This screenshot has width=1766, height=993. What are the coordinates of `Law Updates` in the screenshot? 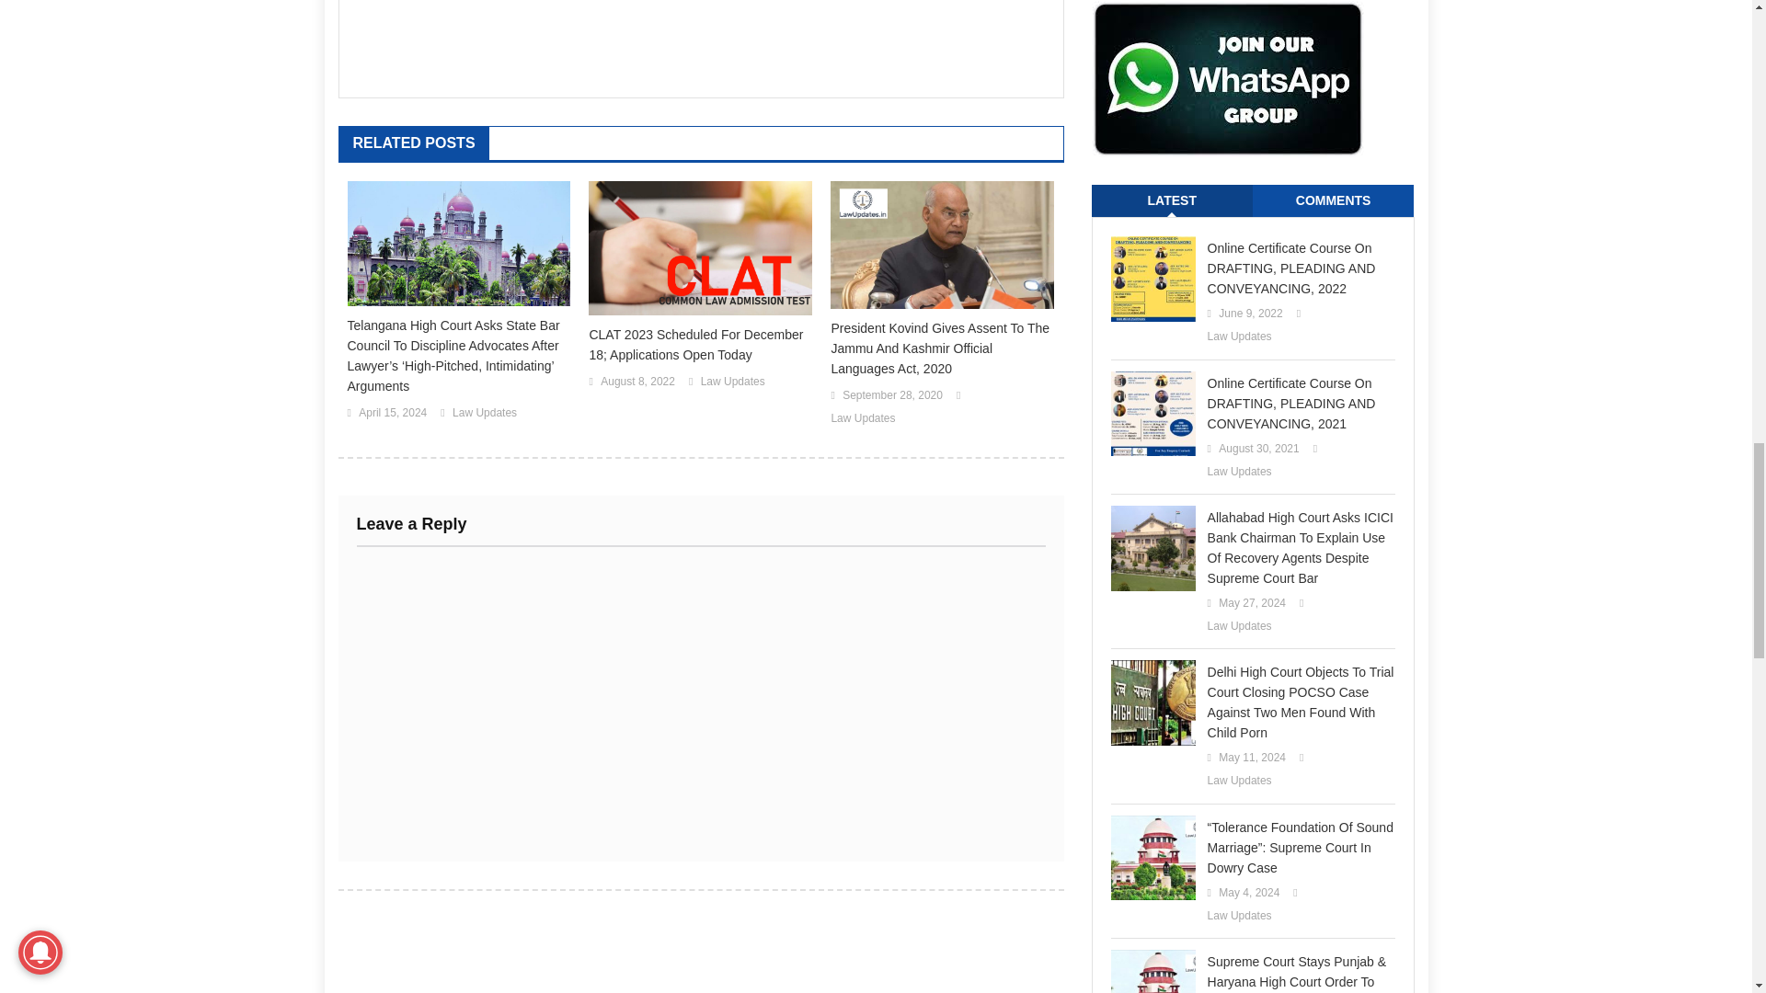 It's located at (863, 418).